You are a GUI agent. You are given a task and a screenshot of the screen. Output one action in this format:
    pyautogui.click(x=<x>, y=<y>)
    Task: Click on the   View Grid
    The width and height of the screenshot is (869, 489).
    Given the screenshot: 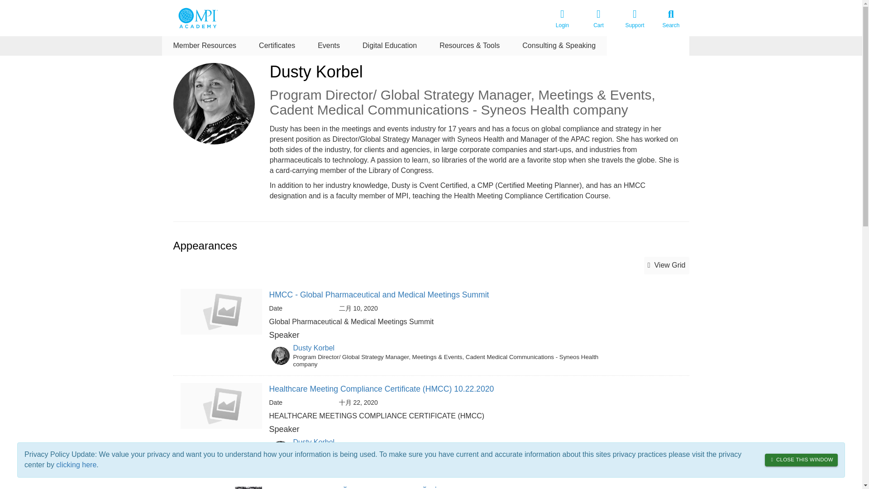 What is the action you would take?
    pyautogui.click(x=666, y=265)
    